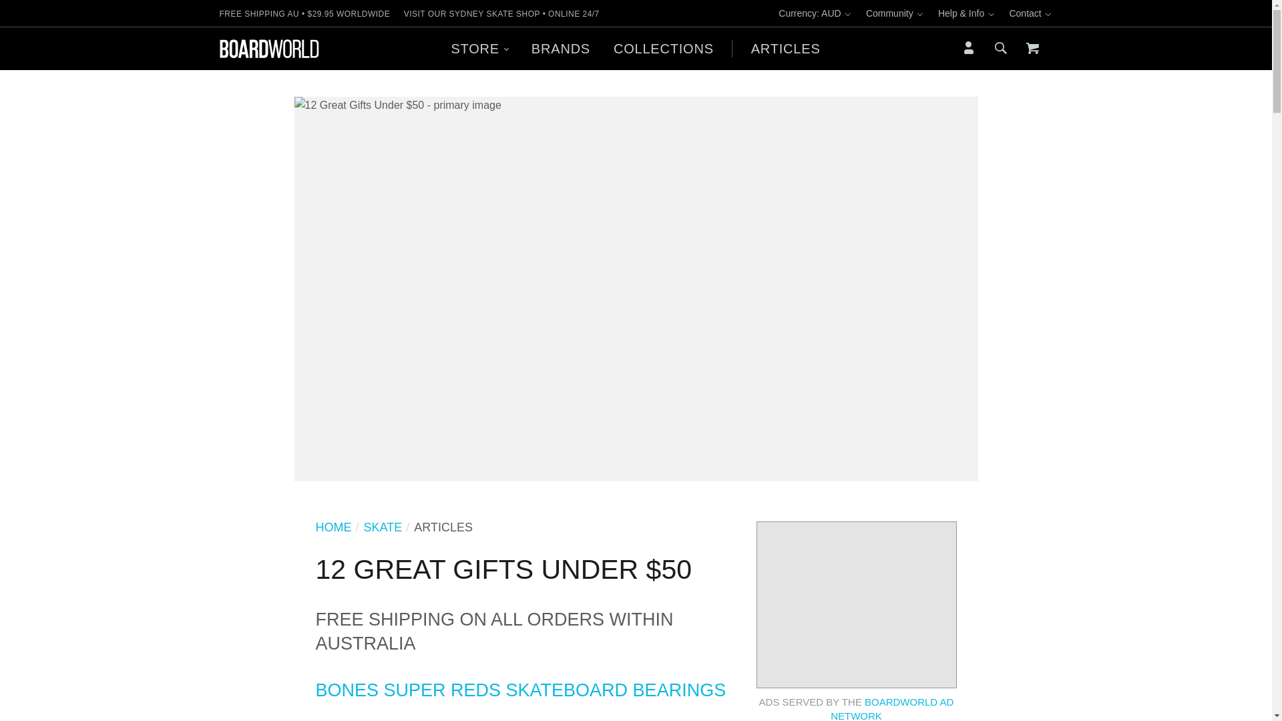 The height and width of the screenshot is (721, 1282). I want to click on Contact, so click(1031, 13).